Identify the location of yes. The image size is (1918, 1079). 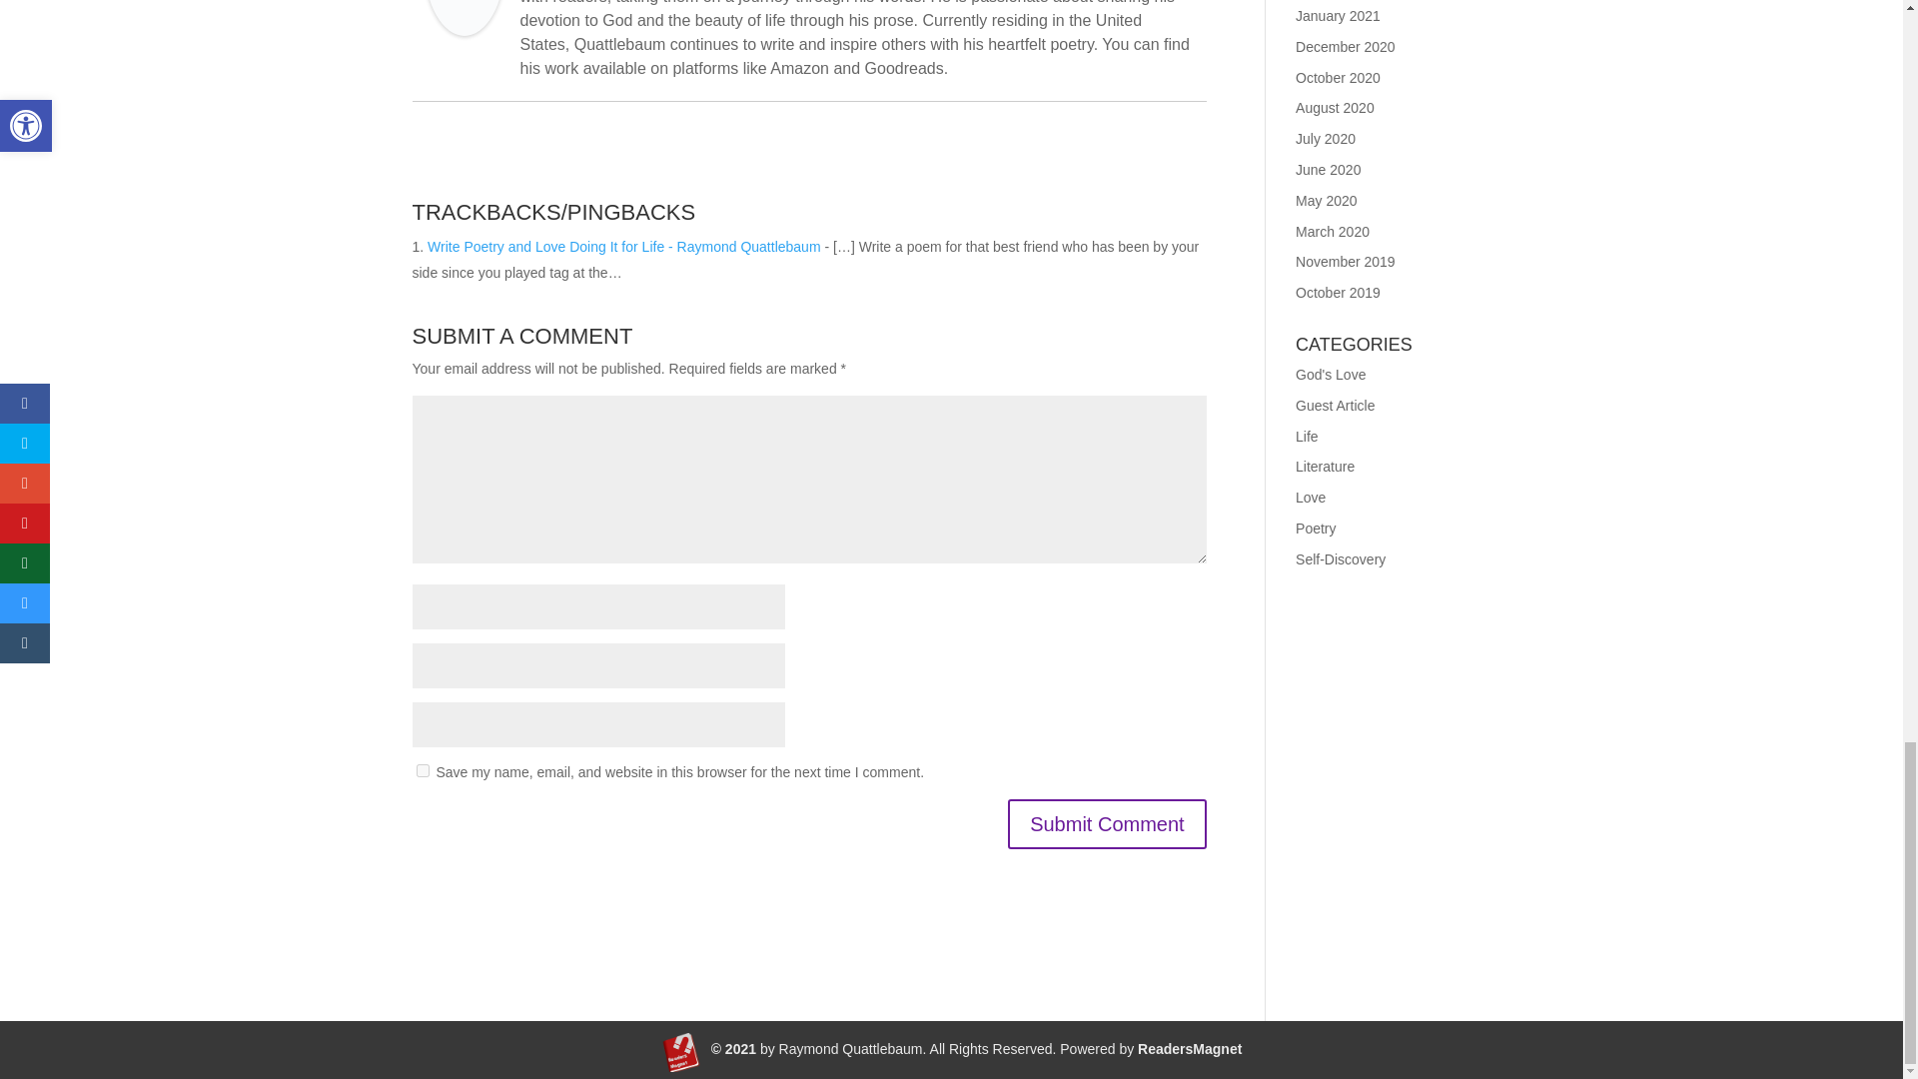
(422, 769).